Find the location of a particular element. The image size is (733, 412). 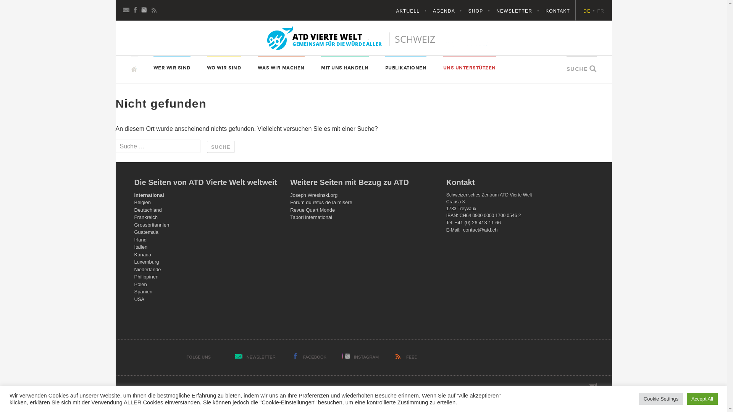

NEWSLETTER is located at coordinates (261, 357).